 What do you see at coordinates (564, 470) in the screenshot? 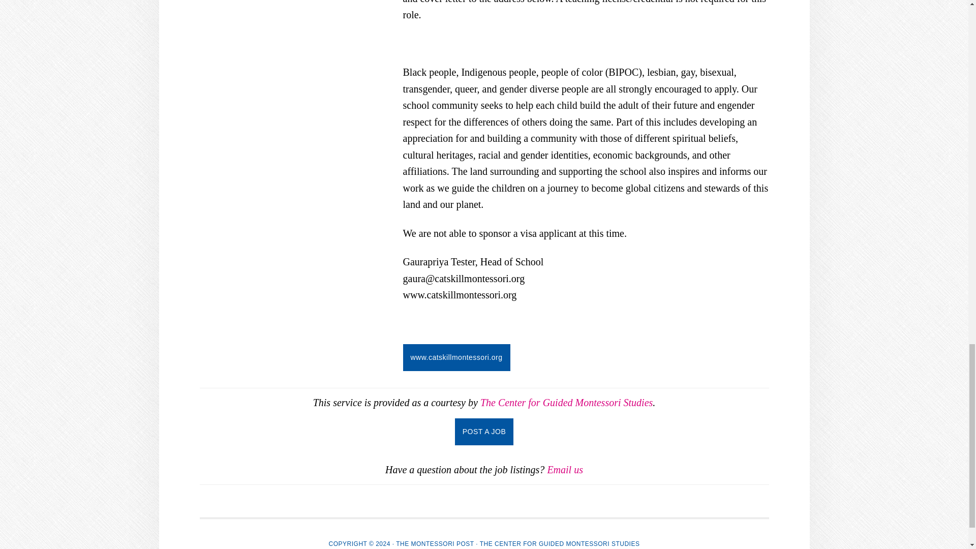
I see `Email us` at bounding box center [564, 470].